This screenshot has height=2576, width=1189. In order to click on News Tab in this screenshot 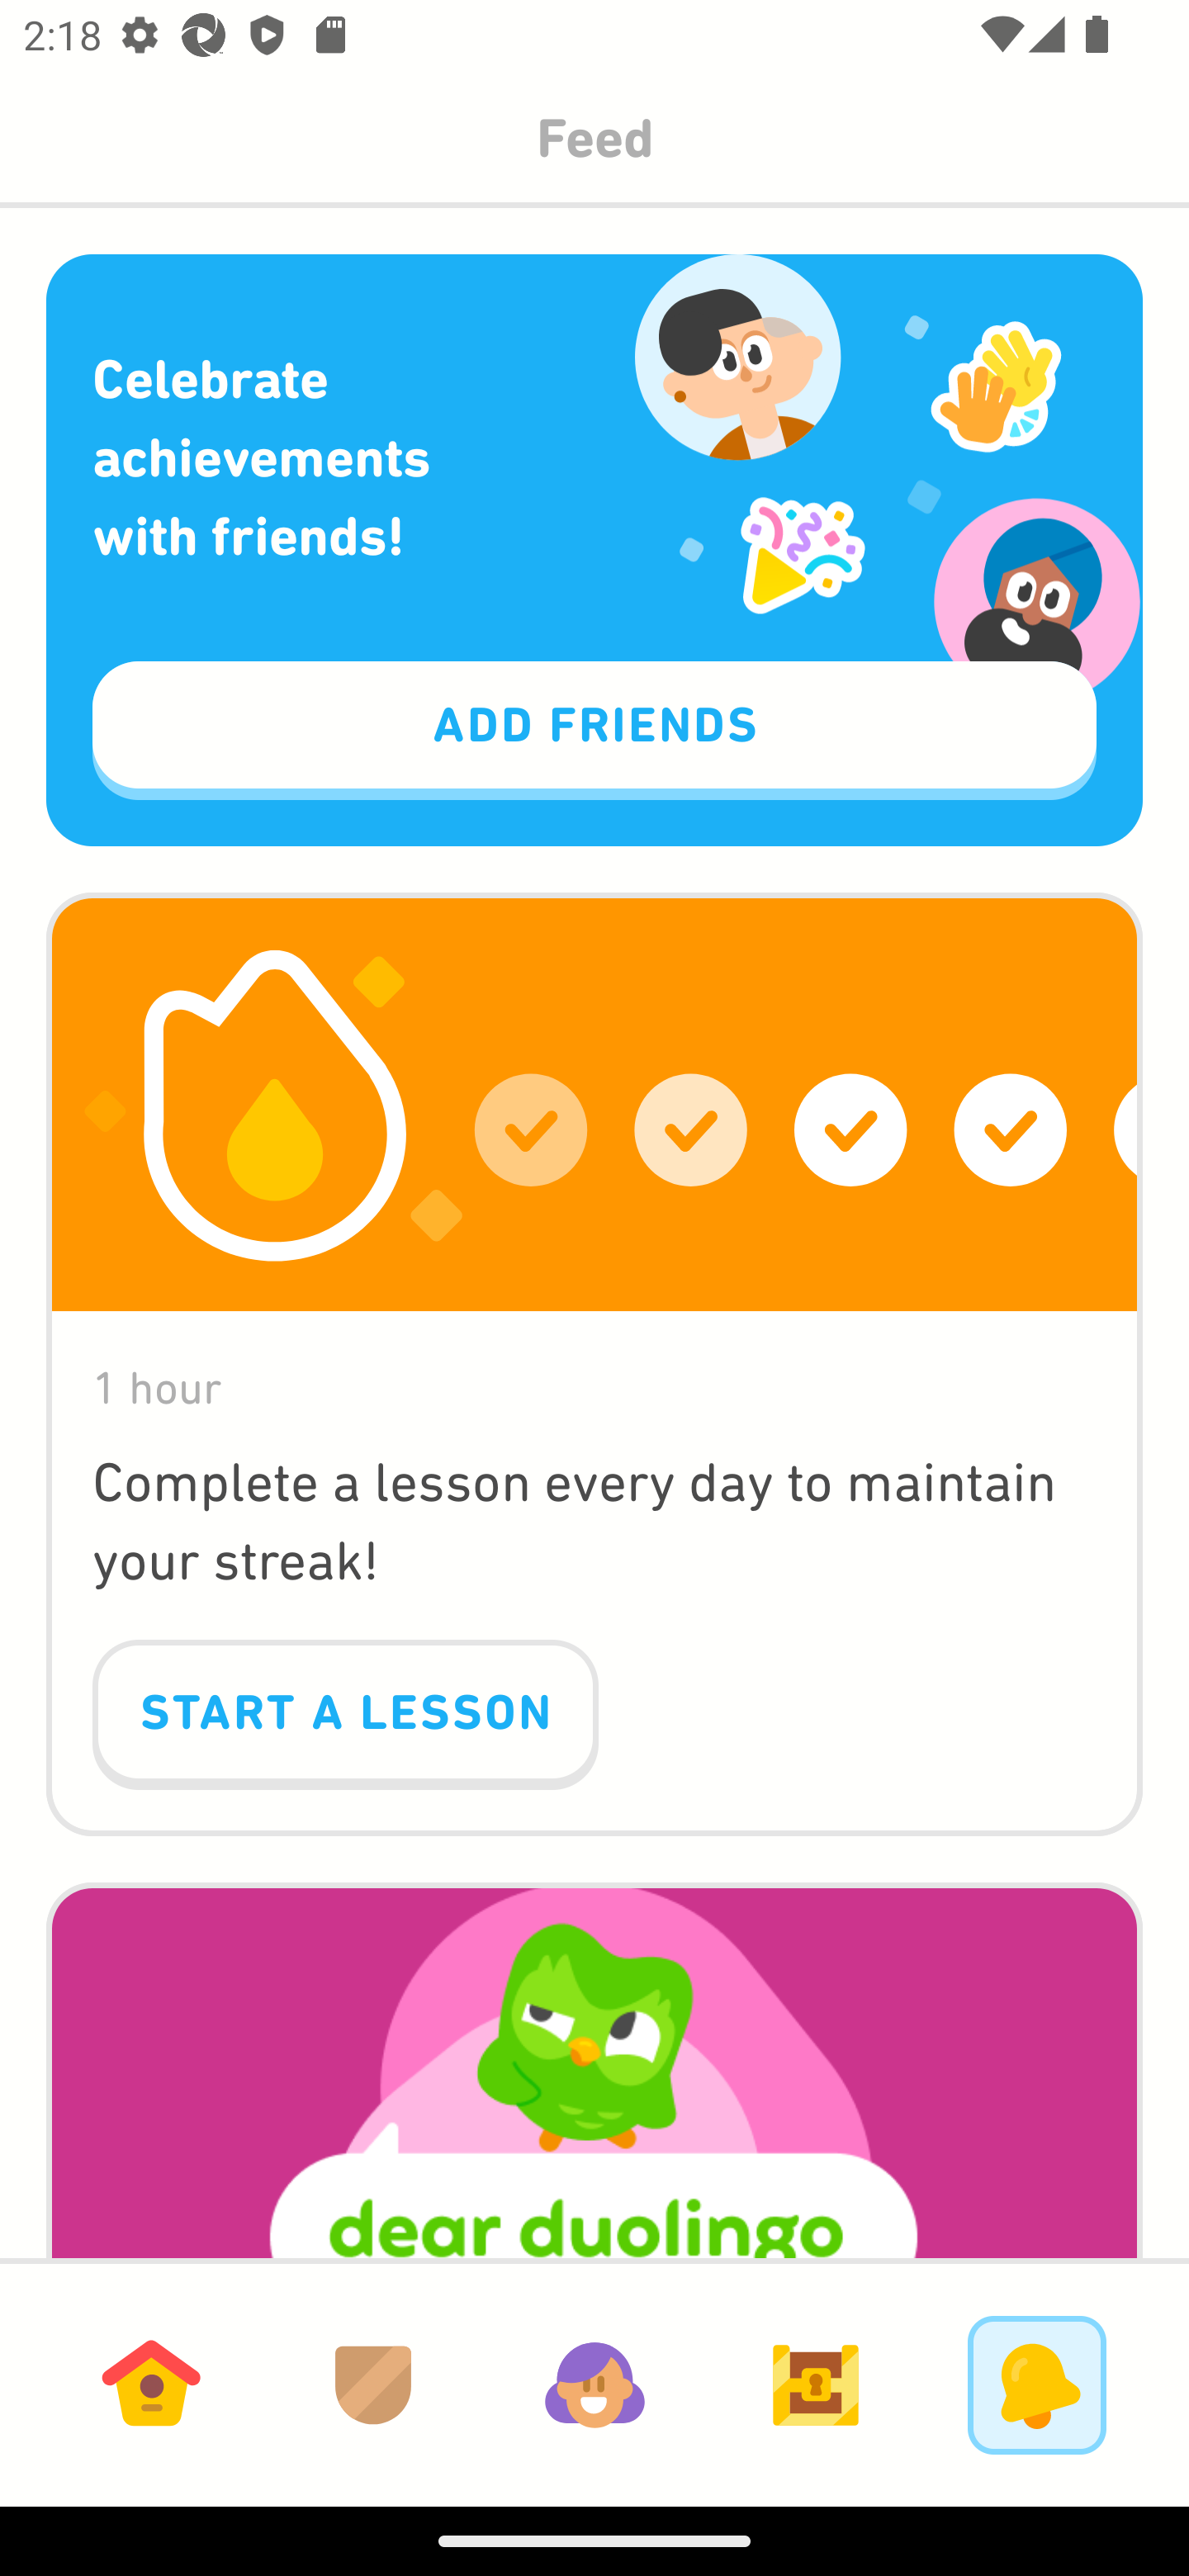, I will do `click(1037, 2384)`.